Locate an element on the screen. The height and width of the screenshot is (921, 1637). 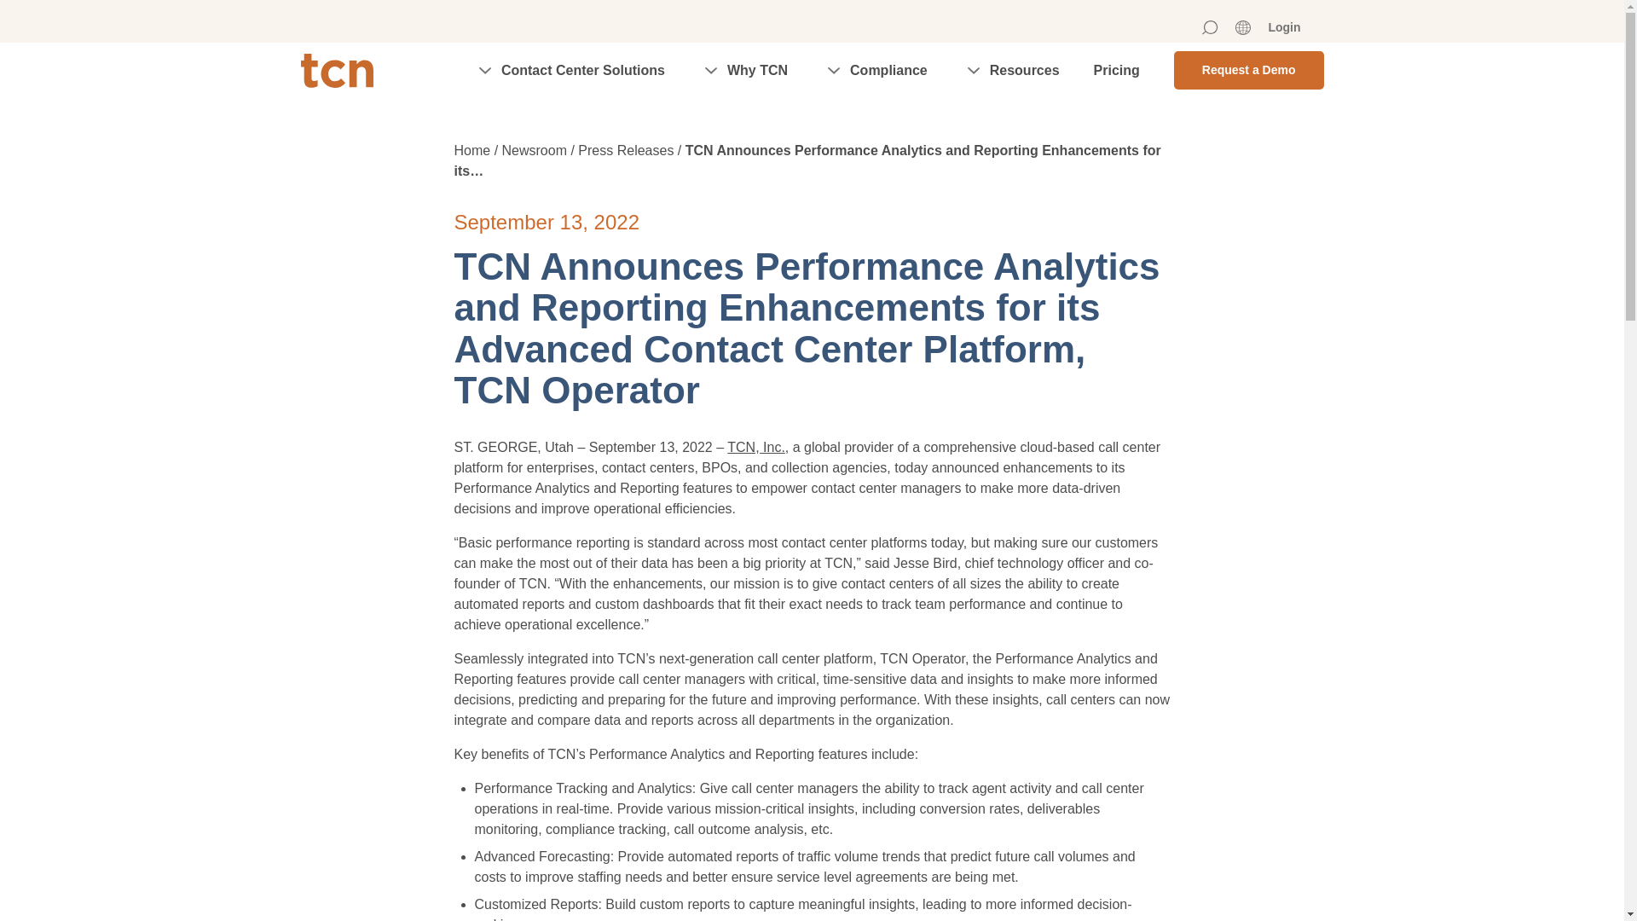
Contact Center Solutions is located at coordinates (570, 70).